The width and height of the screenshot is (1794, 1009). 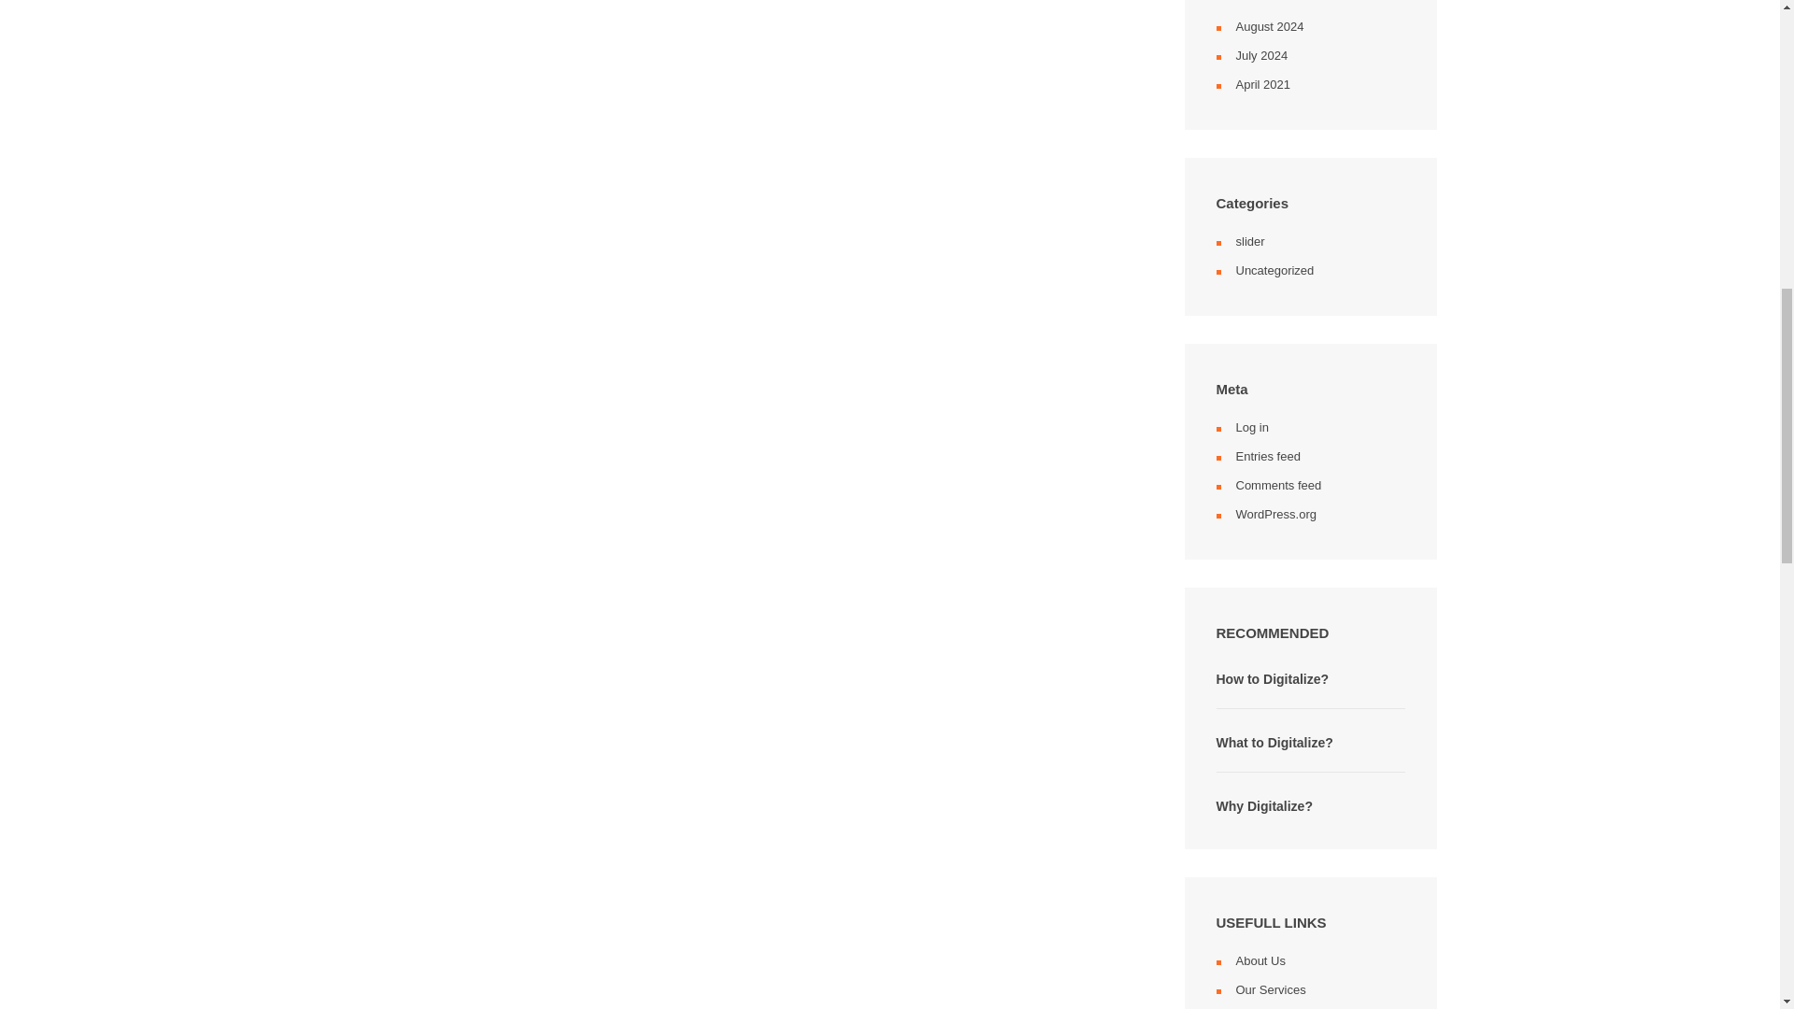 I want to click on Log in, so click(x=1252, y=428).